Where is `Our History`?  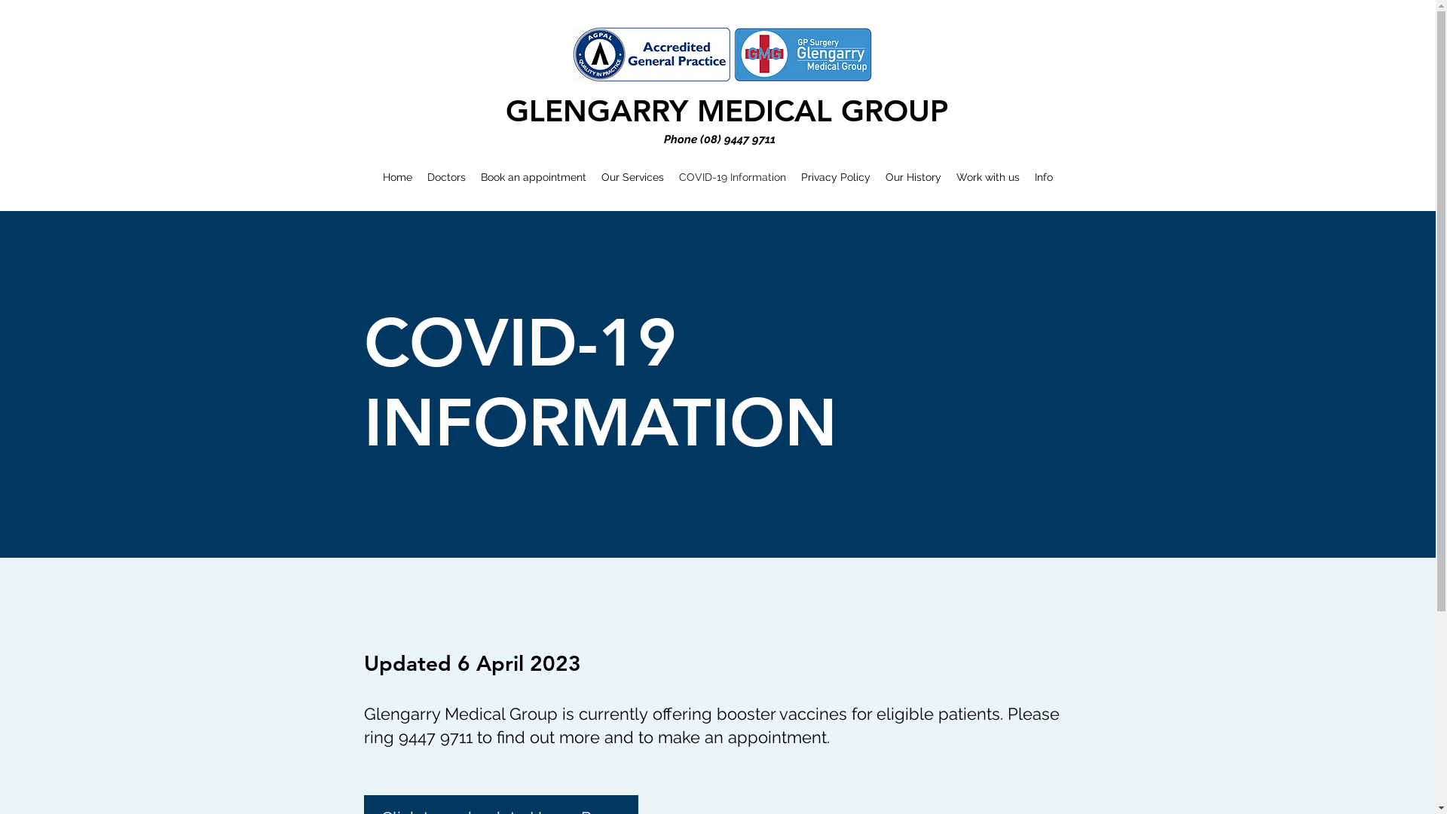 Our History is located at coordinates (913, 177).